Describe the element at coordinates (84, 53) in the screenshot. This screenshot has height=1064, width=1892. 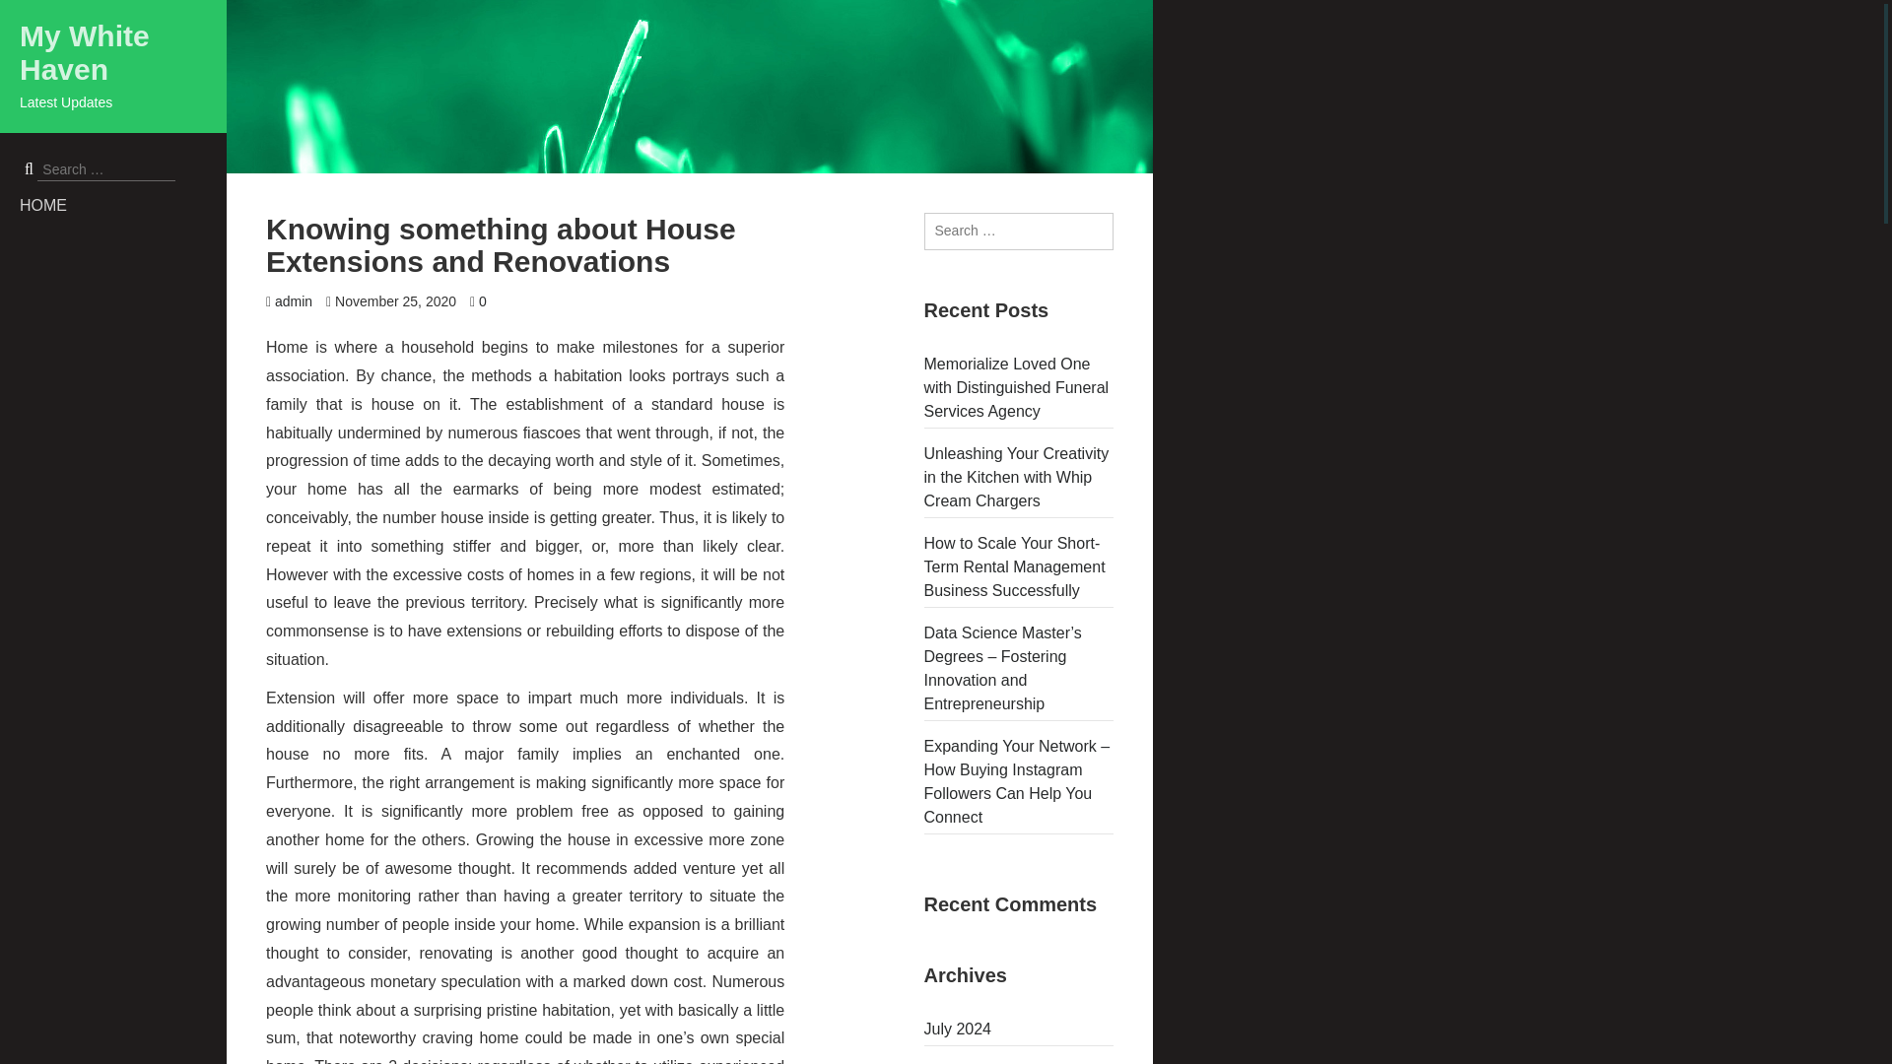
I see `My White Haven` at that location.